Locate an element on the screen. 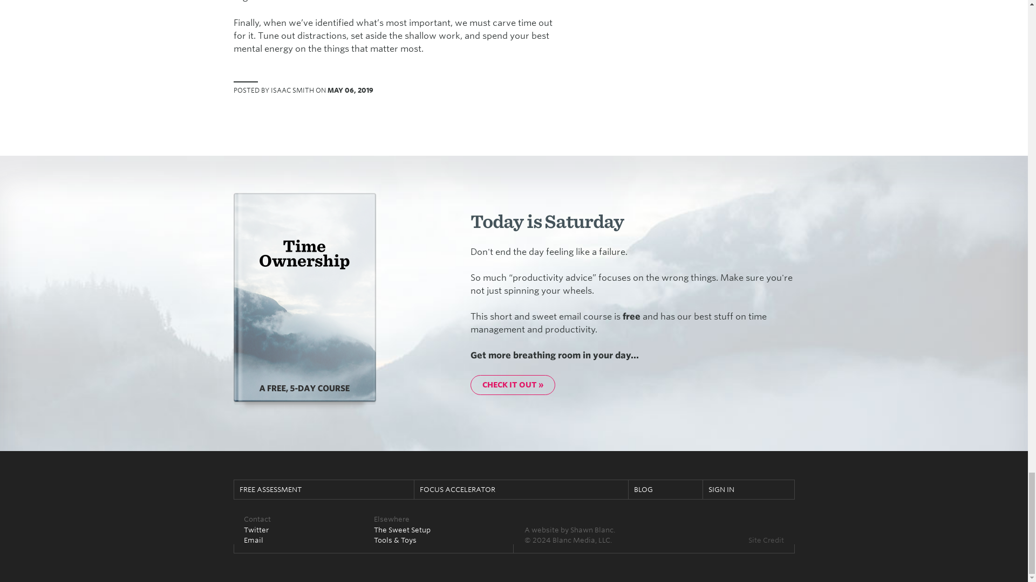 This screenshot has height=582, width=1036. FOCUS ACCELERATOR is located at coordinates (521, 489).